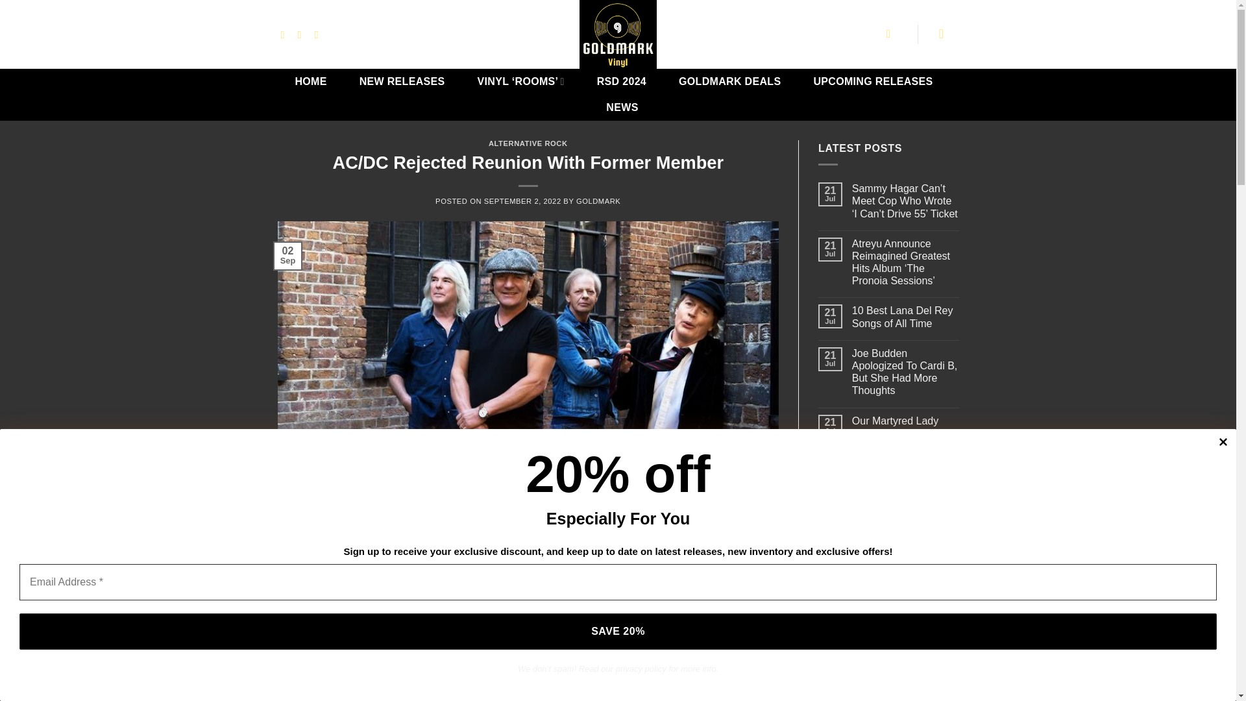 The height and width of the screenshot is (701, 1246). I want to click on GOLDMARK DEALS, so click(729, 81).